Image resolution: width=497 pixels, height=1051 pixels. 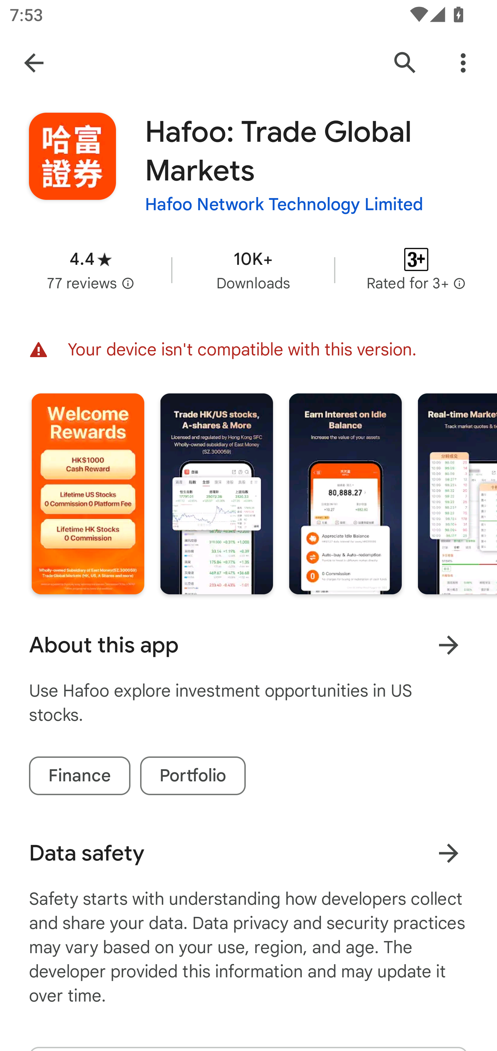 What do you see at coordinates (405, 63) in the screenshot?
I see `Search Google Play` at bounding box center [405, 63].